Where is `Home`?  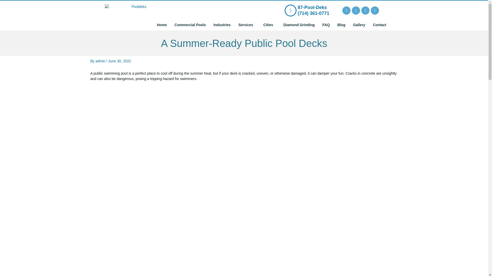 Home is located at coordinates (162, 25).